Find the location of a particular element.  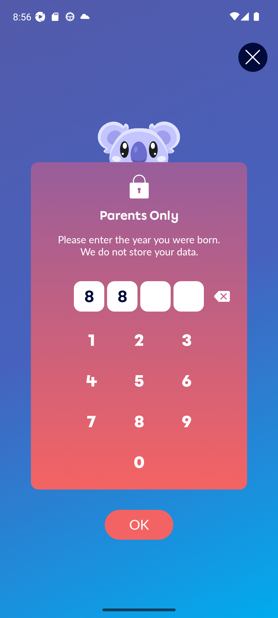

7 is located at coordinates (92, 422).